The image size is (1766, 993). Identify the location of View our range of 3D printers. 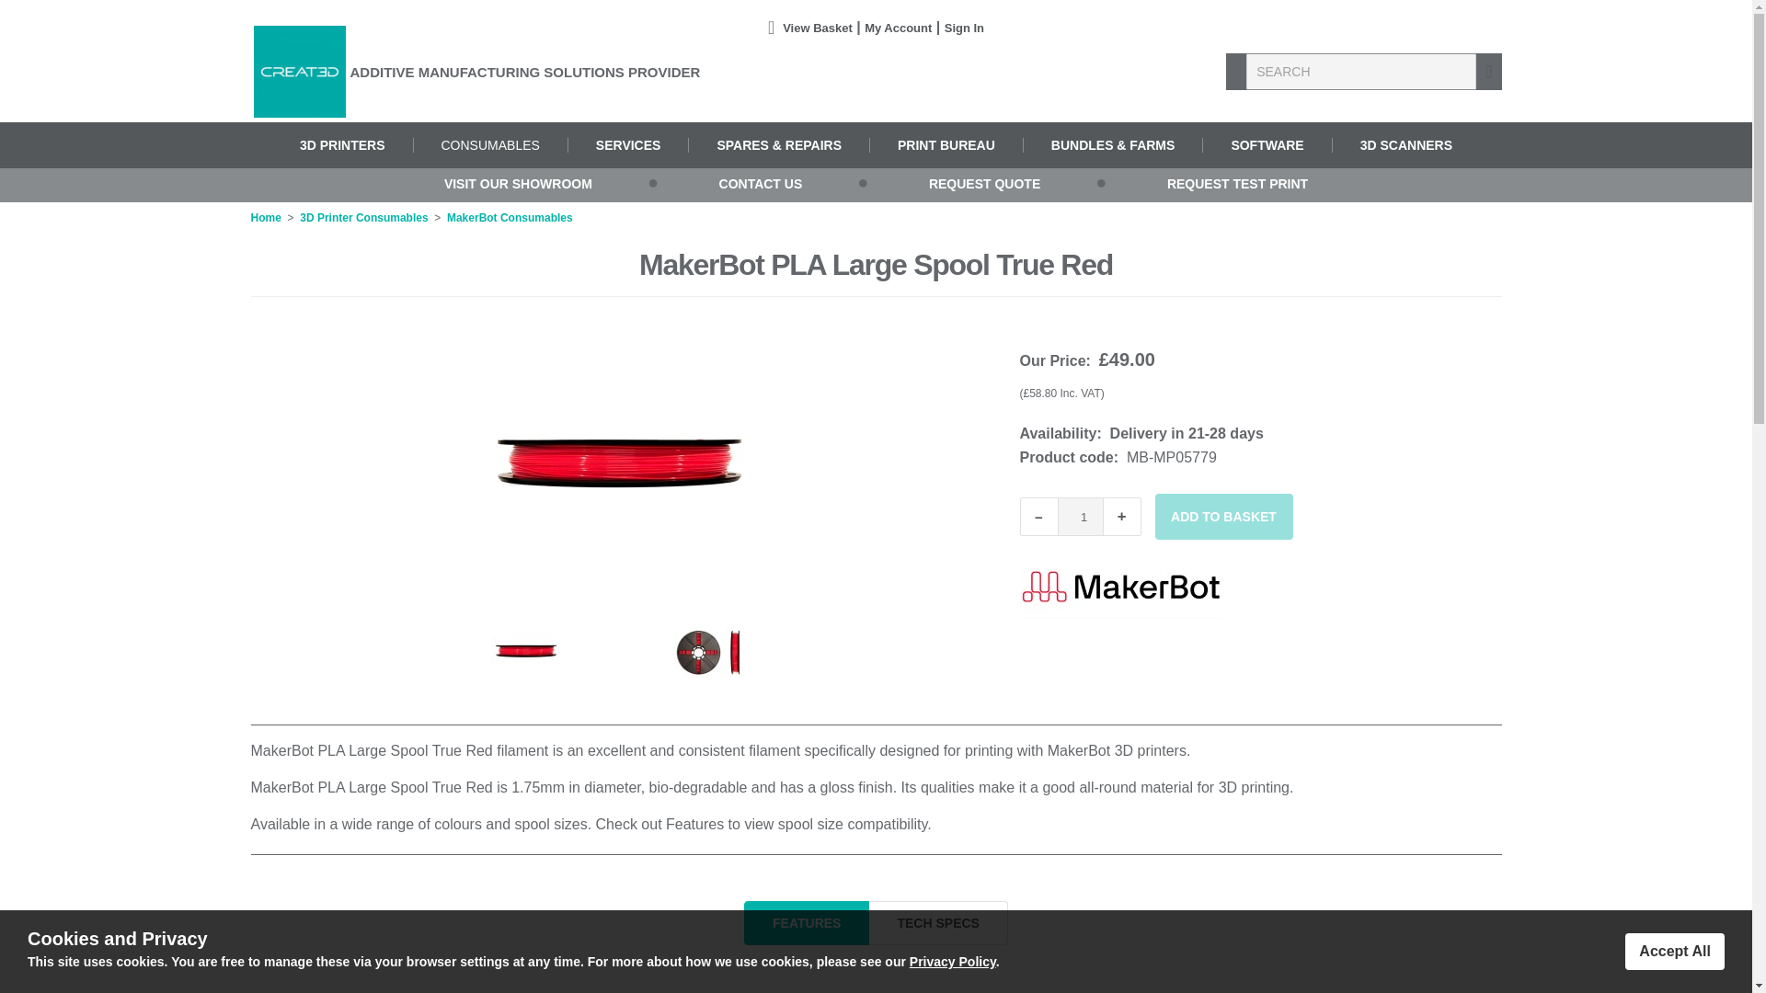
(342, 145).